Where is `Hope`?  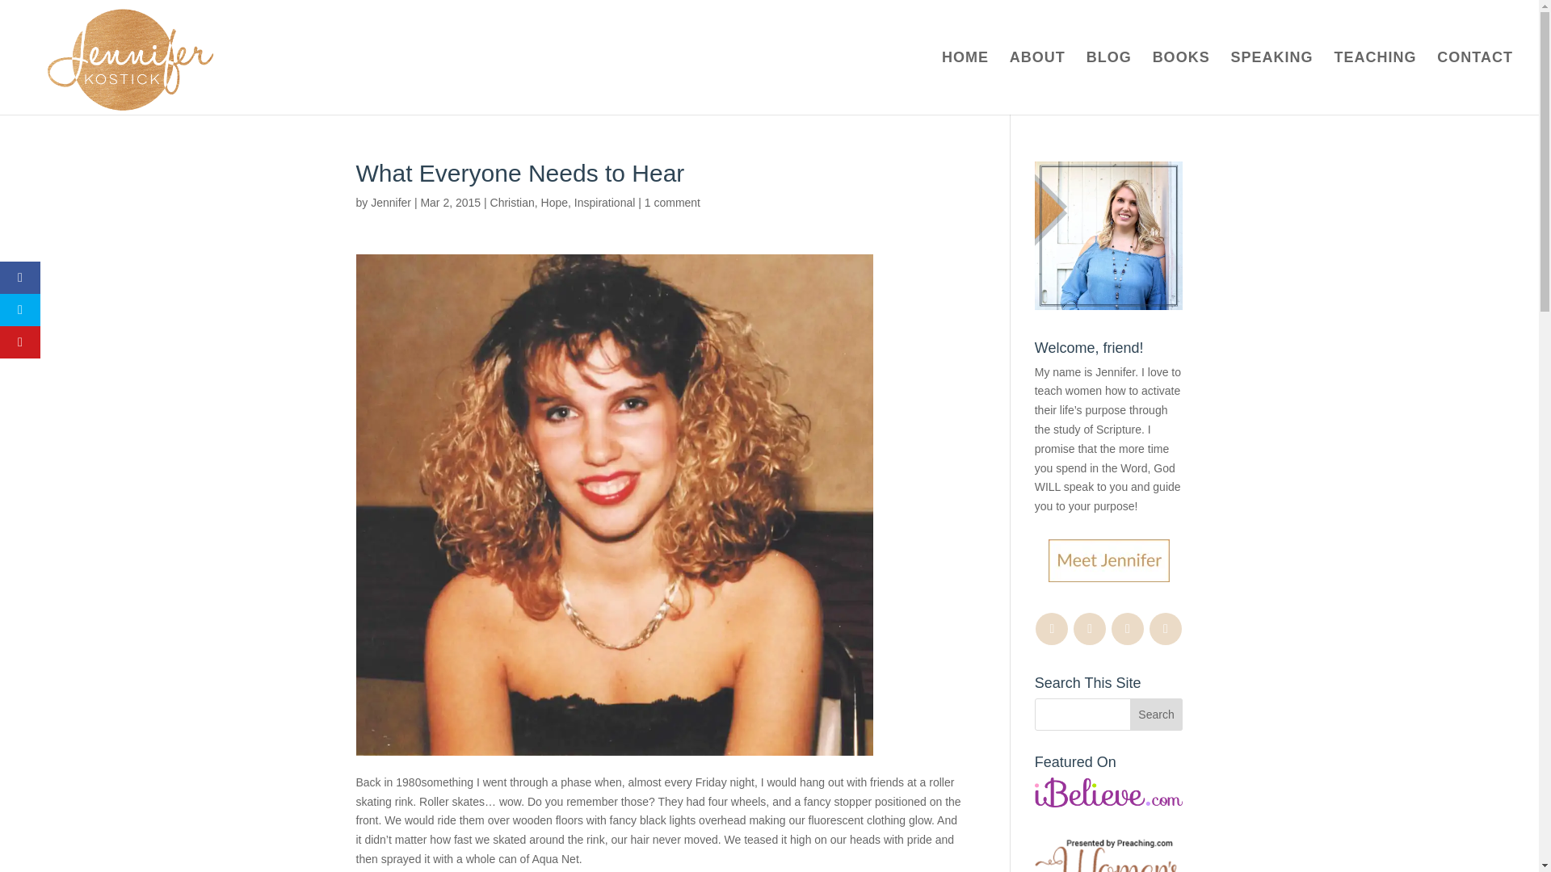 Hope is located at coordinates (554, 203).